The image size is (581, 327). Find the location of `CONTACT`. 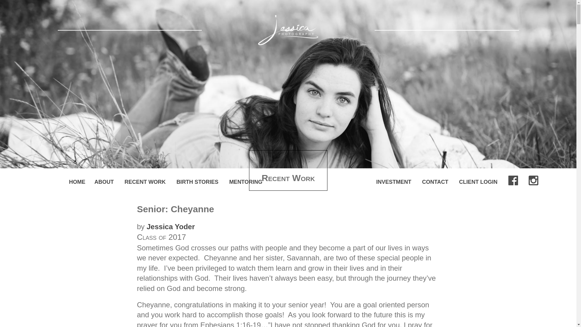

CONTACT is located at coordinates (435, 182).